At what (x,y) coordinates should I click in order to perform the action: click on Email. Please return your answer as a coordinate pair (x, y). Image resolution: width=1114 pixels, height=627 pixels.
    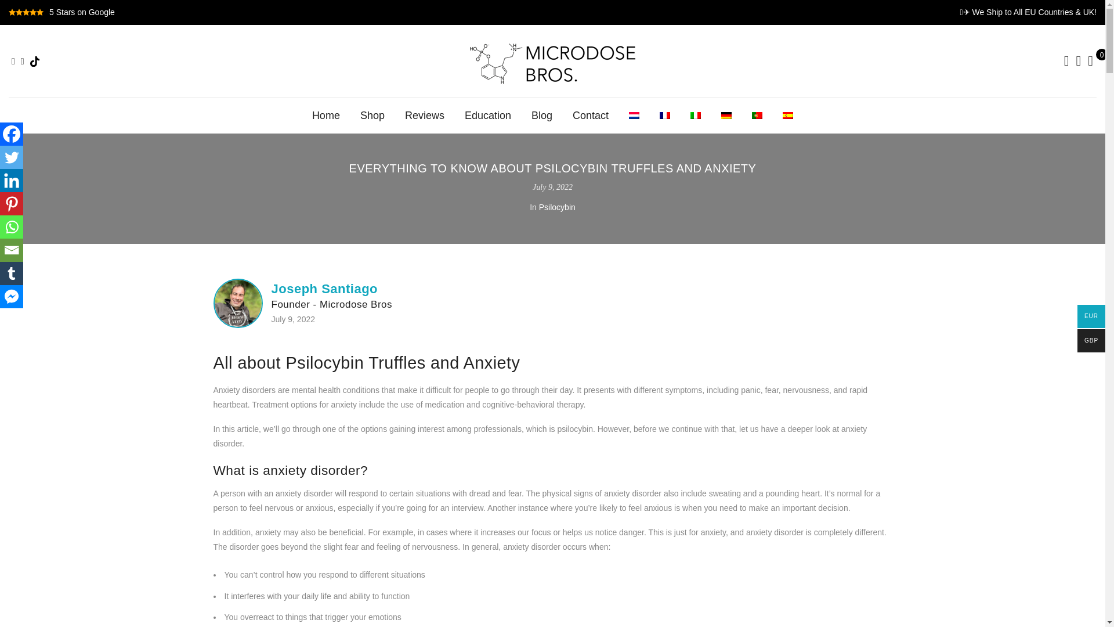
    Looking at the image, I should click on (12, 250).